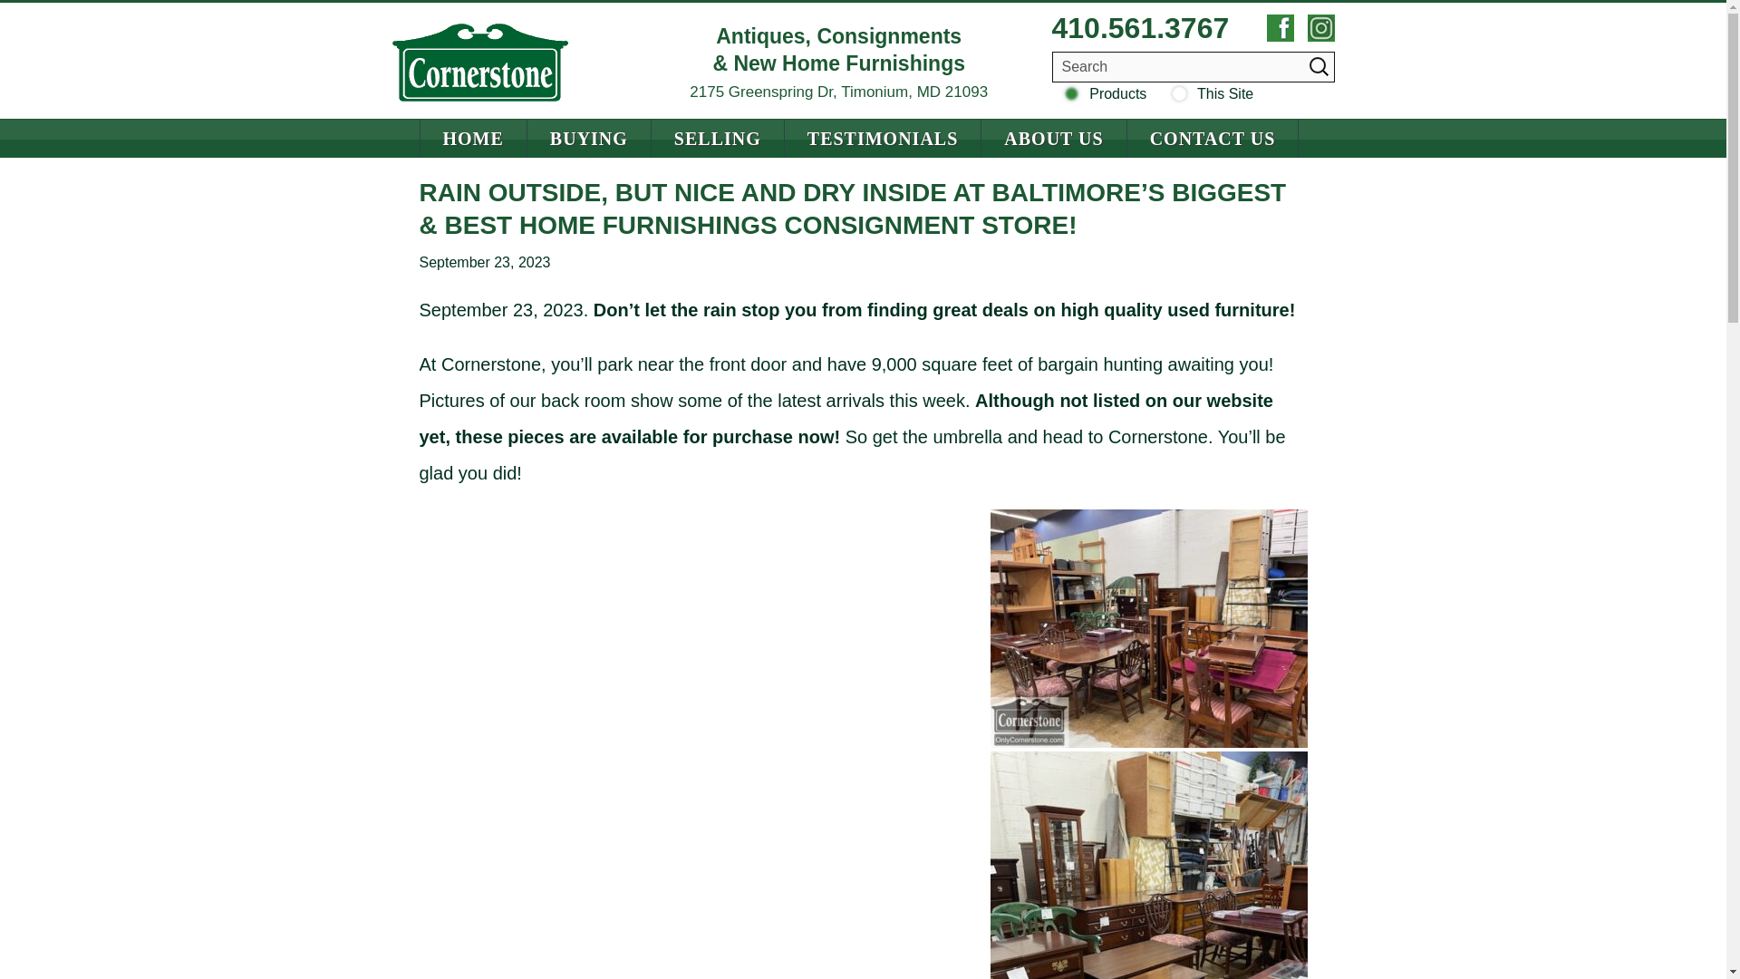 The image size is (1740, 979). I want to click on STORE NEWS, so click(1107, 178).